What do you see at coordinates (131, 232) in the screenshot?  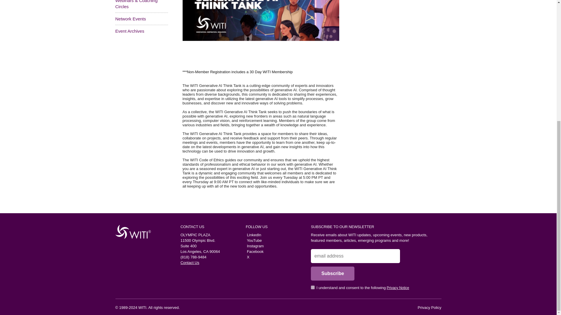 I see `Workforce Innovation, Trust, and Influence` at bounding box center [131, 232].